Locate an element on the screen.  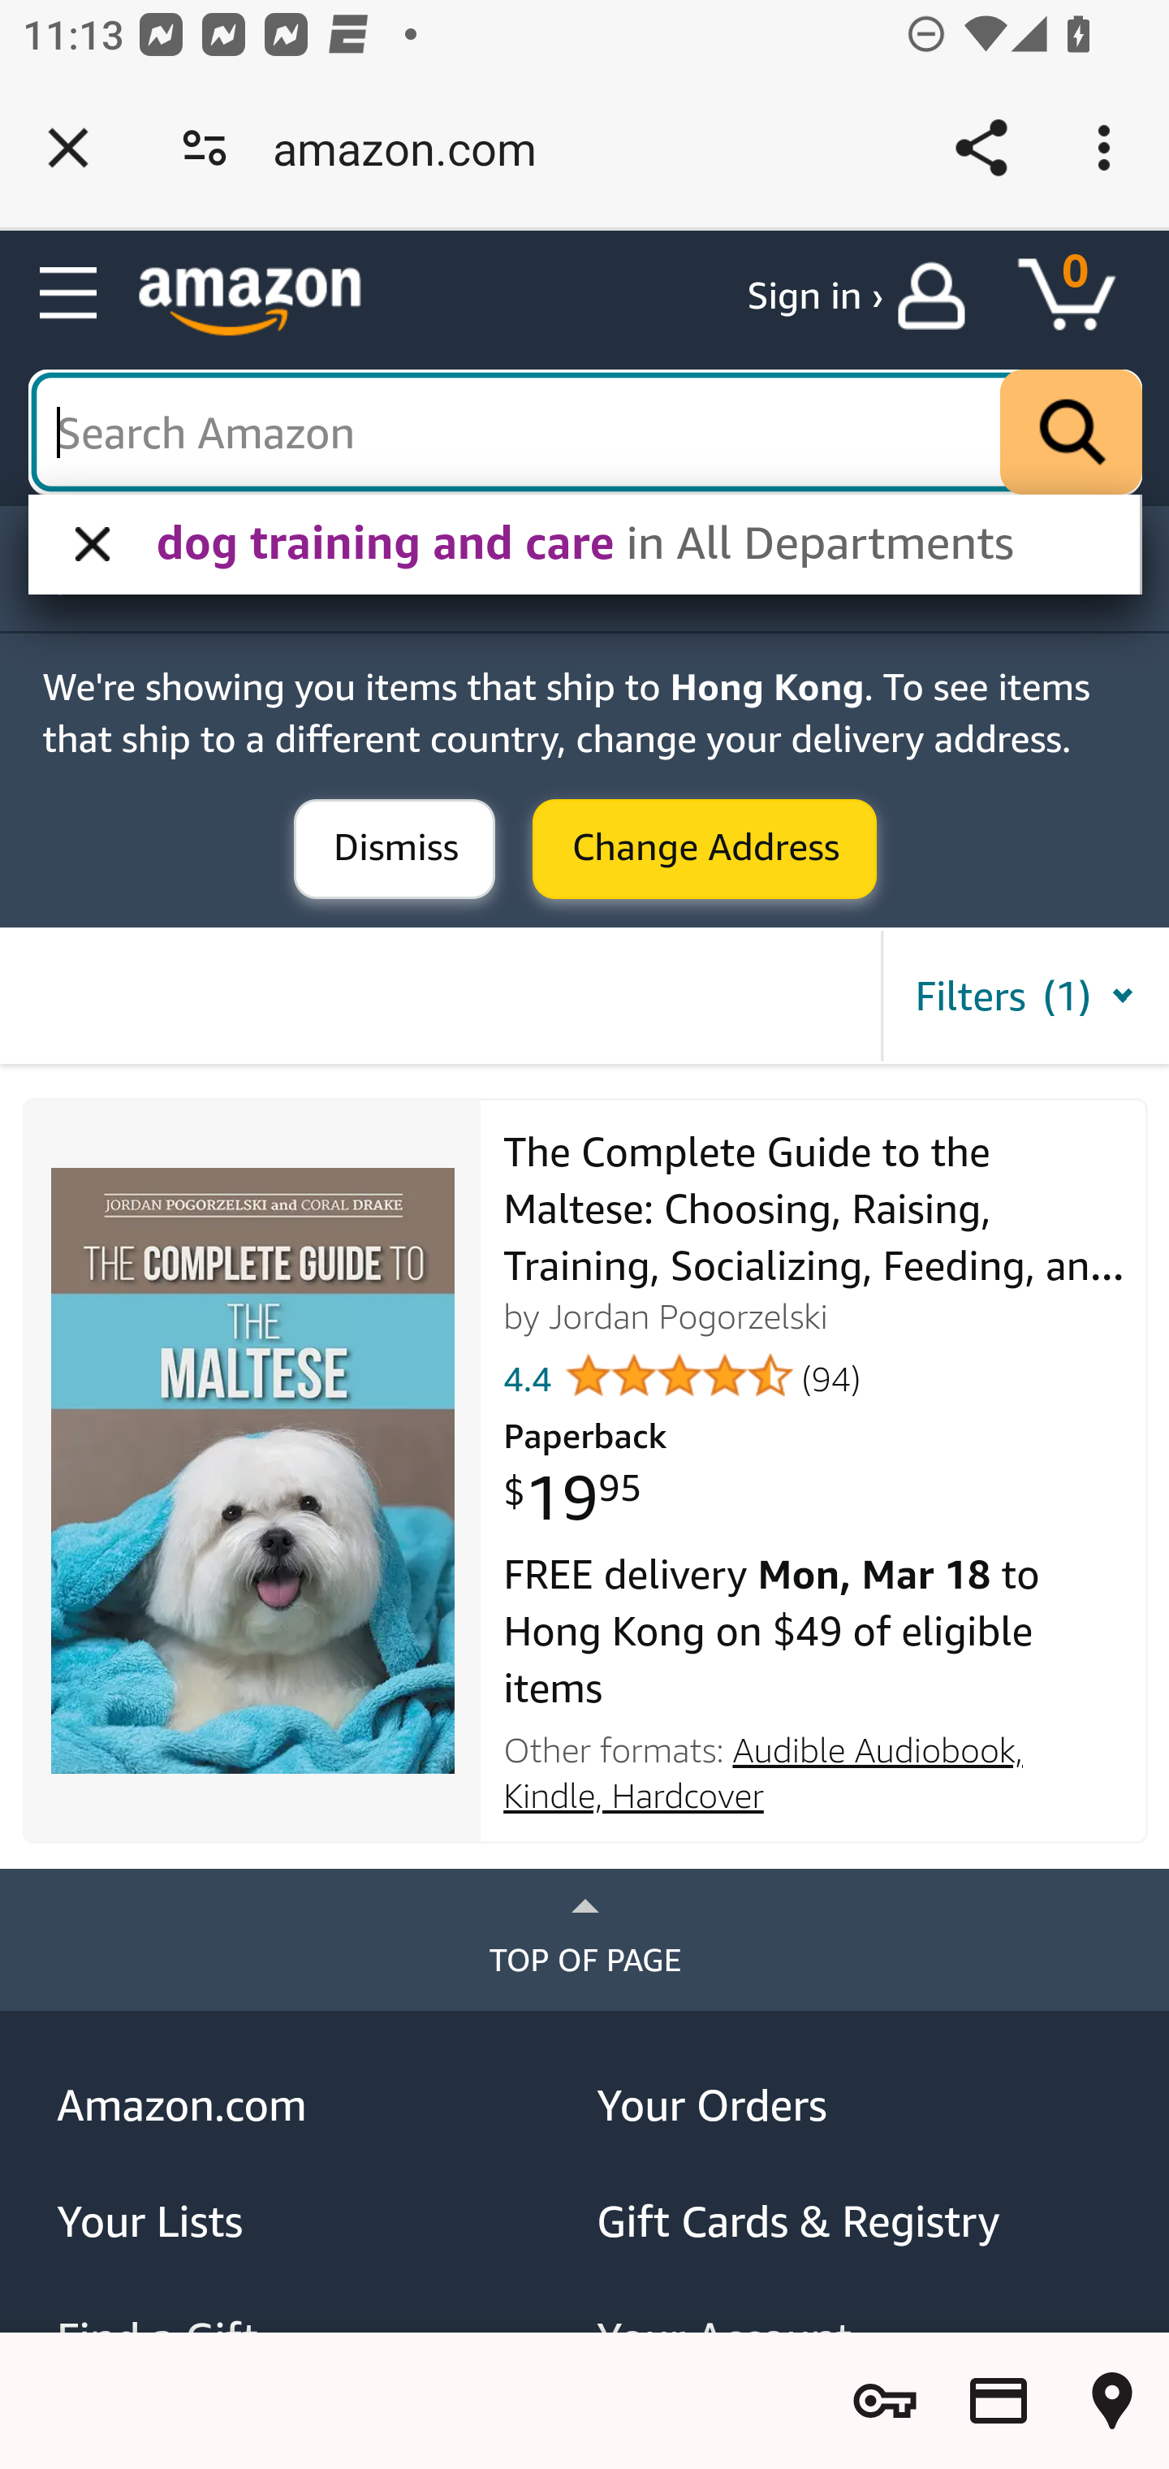
Share is located at coordinates (981, 148).